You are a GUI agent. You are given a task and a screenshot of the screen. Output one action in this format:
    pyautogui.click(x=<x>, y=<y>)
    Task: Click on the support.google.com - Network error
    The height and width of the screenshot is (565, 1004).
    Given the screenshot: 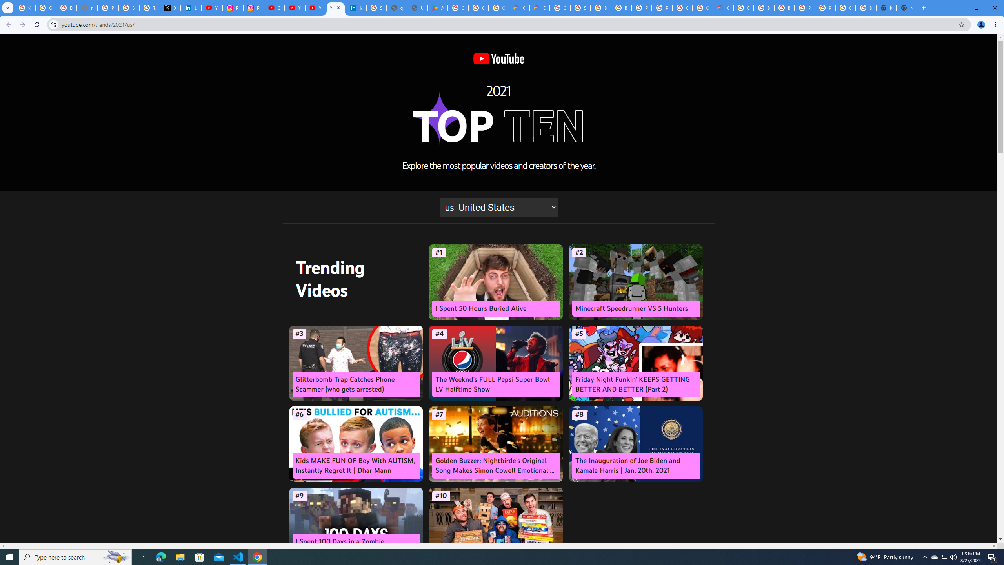 What is the action you would take?
    pyautogui.click(x=87, y=8)
    